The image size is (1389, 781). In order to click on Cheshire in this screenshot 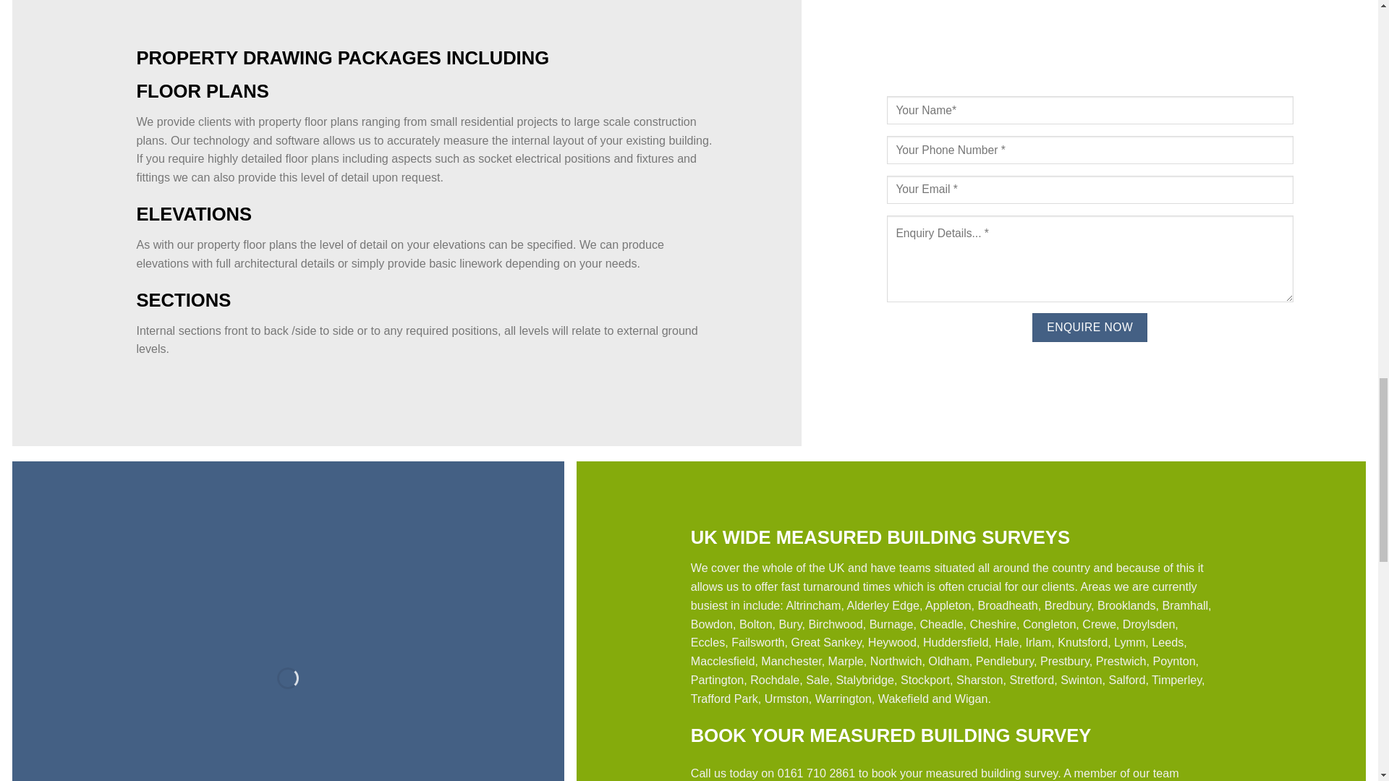, I will do `click(993, 623)`.